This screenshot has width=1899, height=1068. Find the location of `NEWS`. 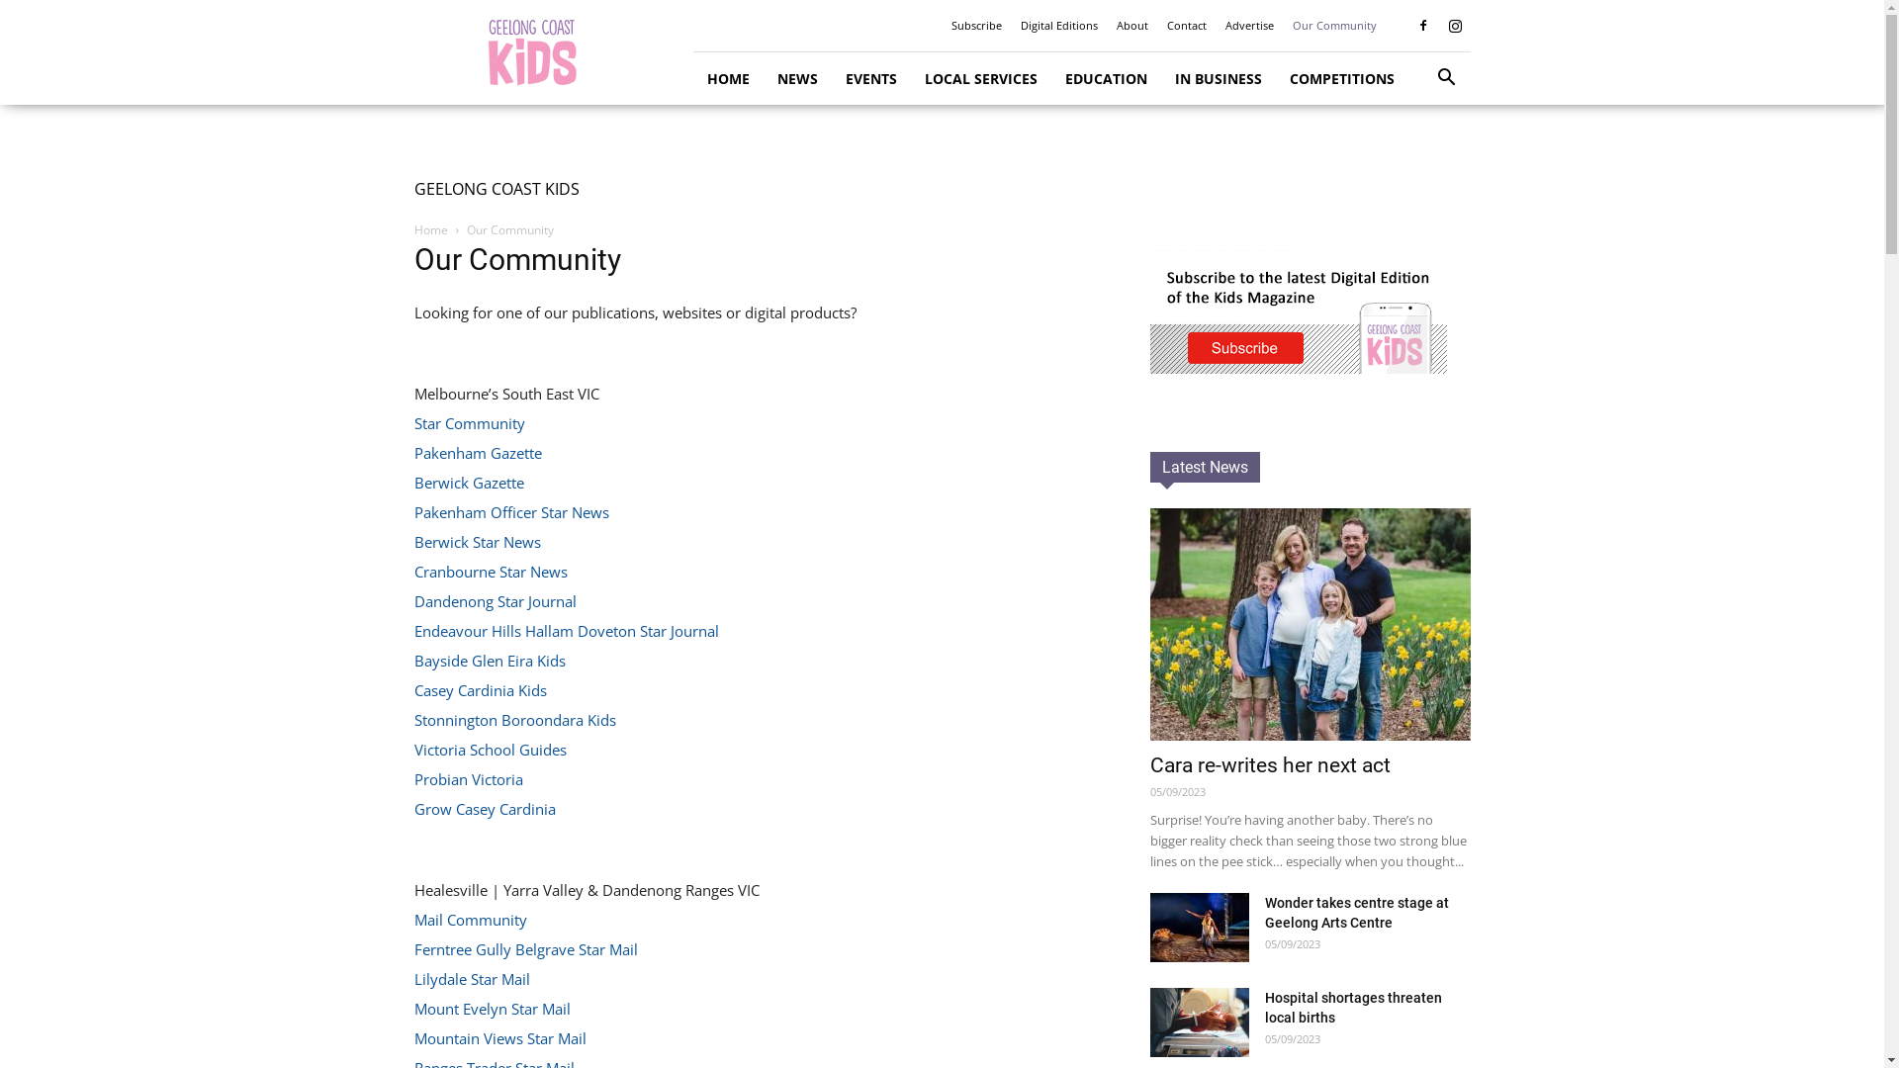

NEWS is located at coordinates (797, 79).